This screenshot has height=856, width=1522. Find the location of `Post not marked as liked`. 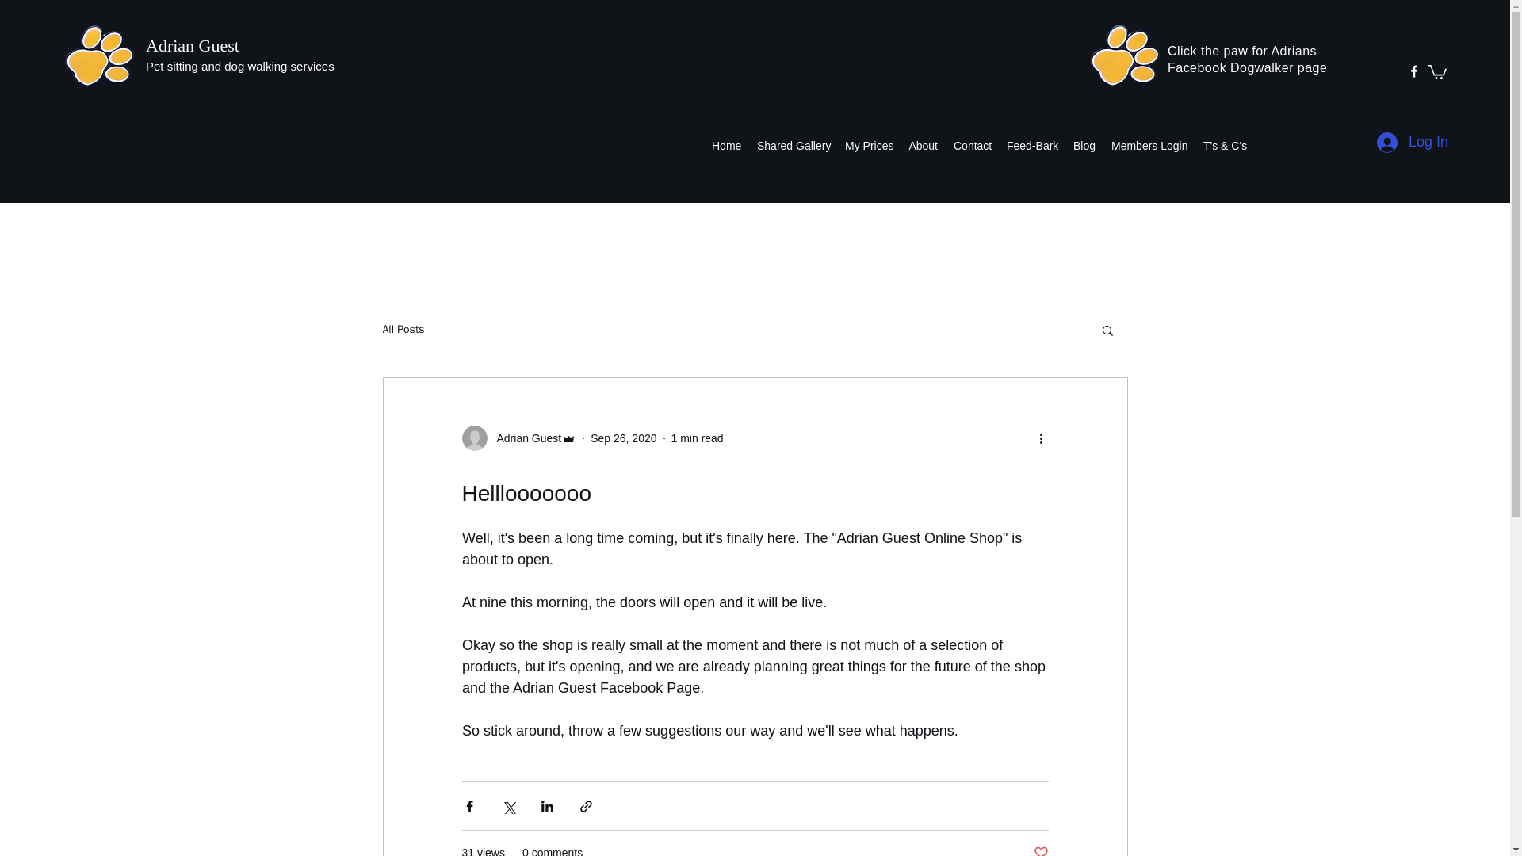

Post not marked as liked is located at coordinates (1040, 850).